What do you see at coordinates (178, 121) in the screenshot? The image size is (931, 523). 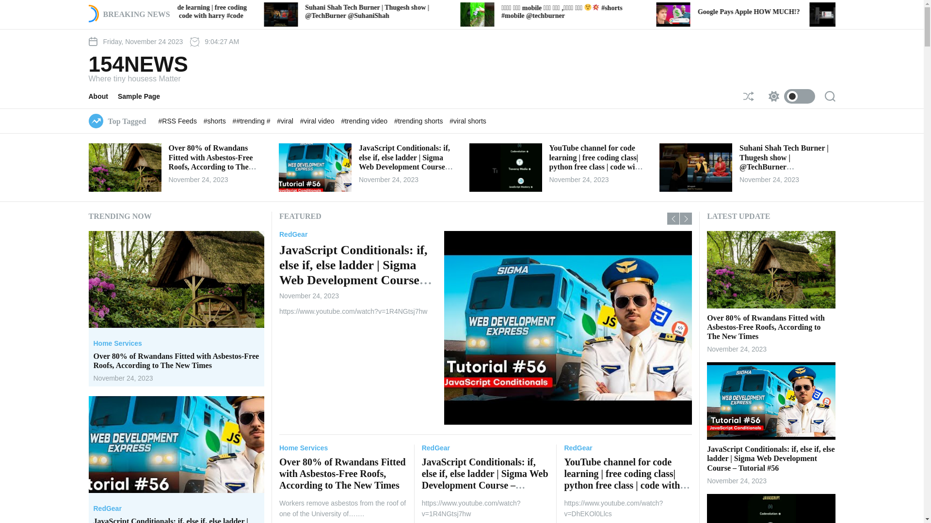 I see `#RSS Feeds` at bounding box center [178, 121].